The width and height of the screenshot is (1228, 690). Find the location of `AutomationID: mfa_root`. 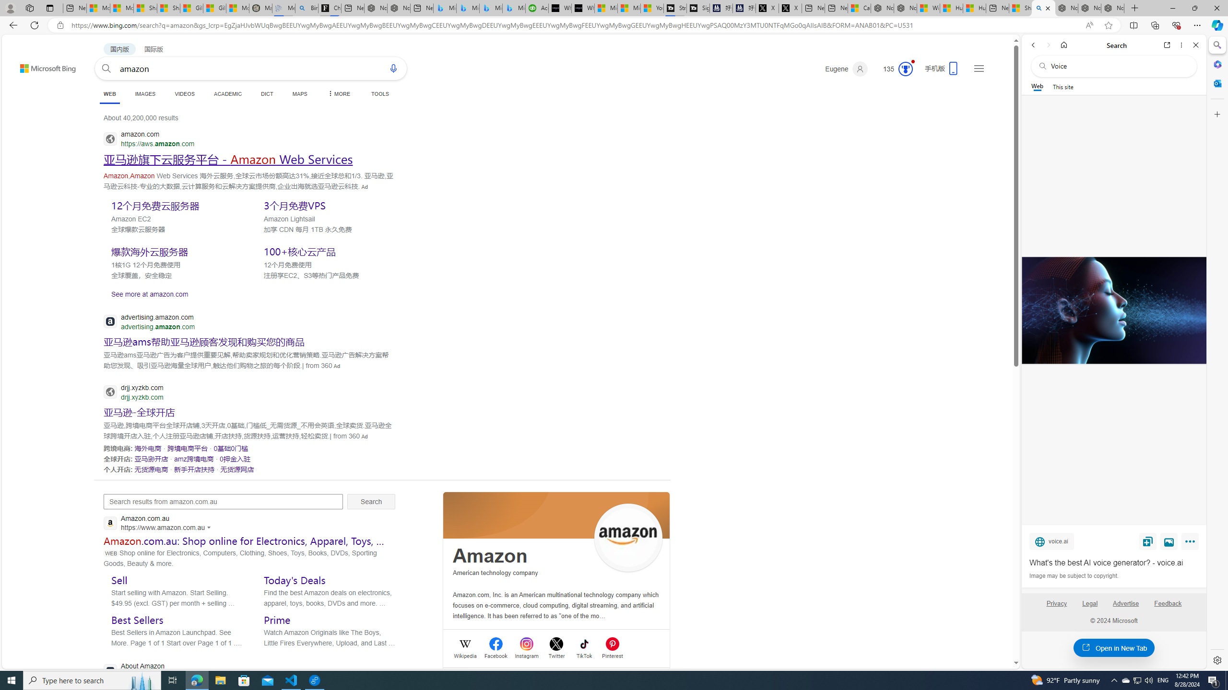

AutomationID: mfa_root is located at coordinates (980, 634).